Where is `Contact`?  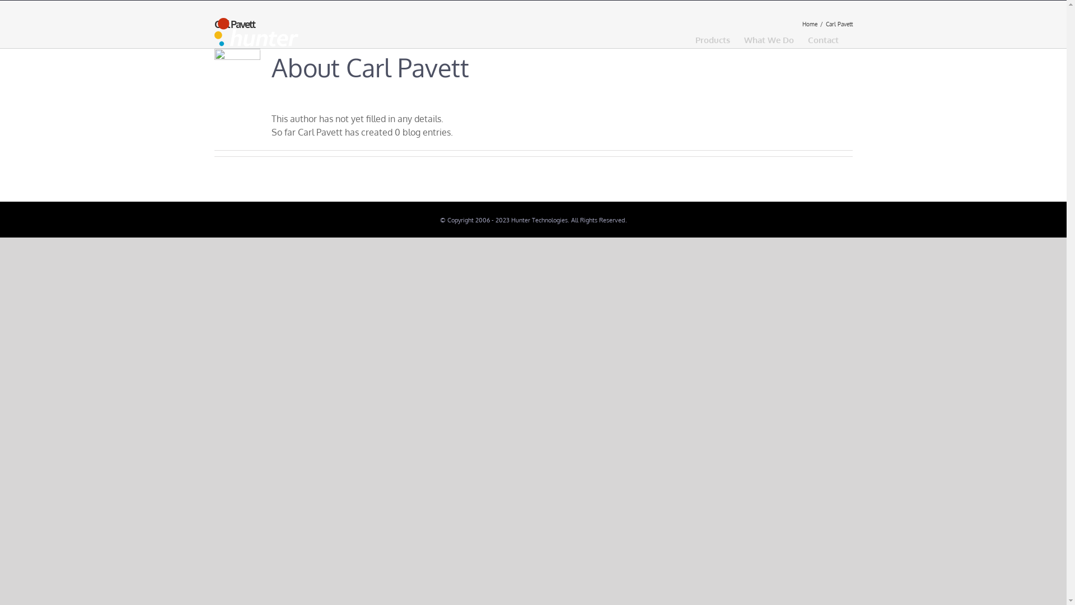
Contact is located at coordinates (823, 40).